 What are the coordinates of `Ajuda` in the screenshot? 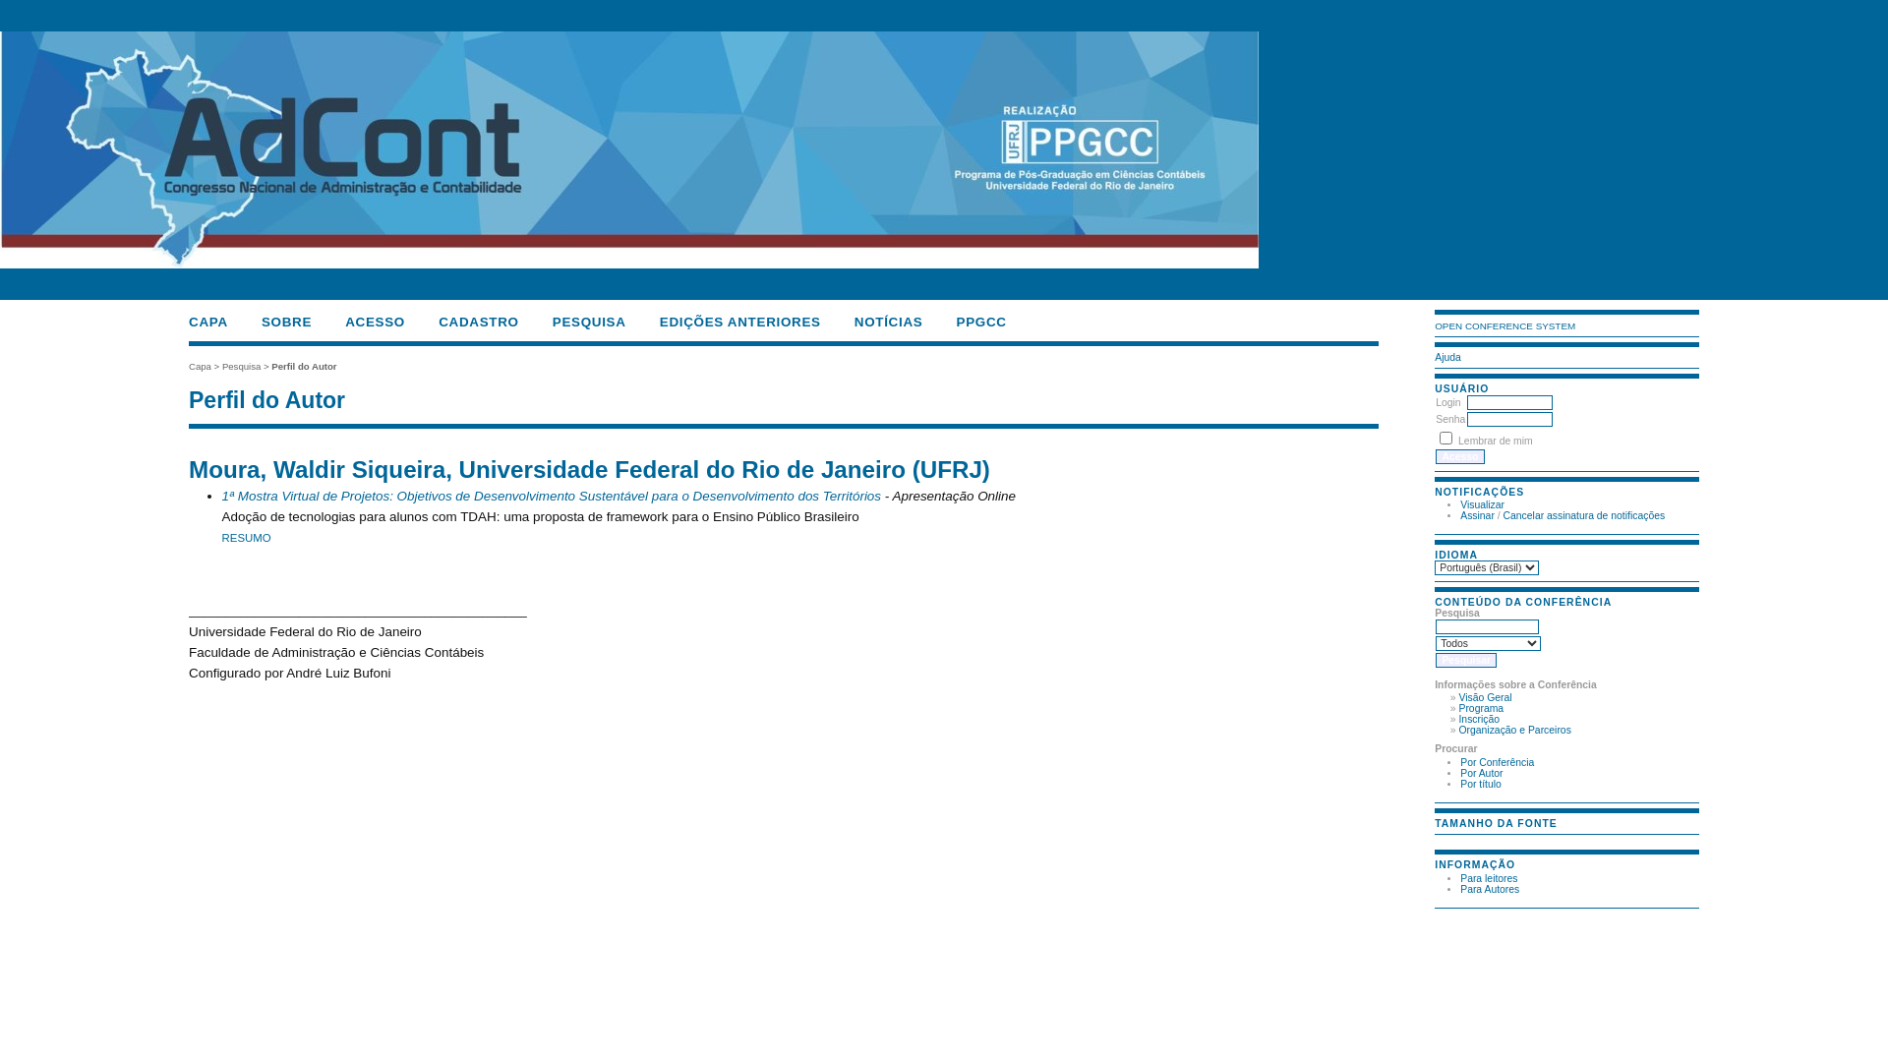 It's located at (1447, 358).